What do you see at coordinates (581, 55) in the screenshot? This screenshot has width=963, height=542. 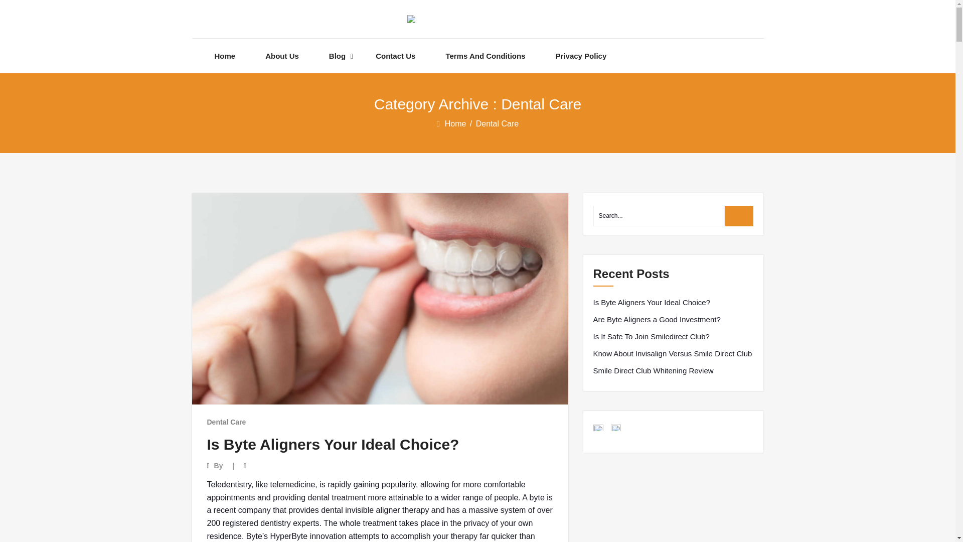 I see `Privacy Policy` at bounding box center [581, 55].